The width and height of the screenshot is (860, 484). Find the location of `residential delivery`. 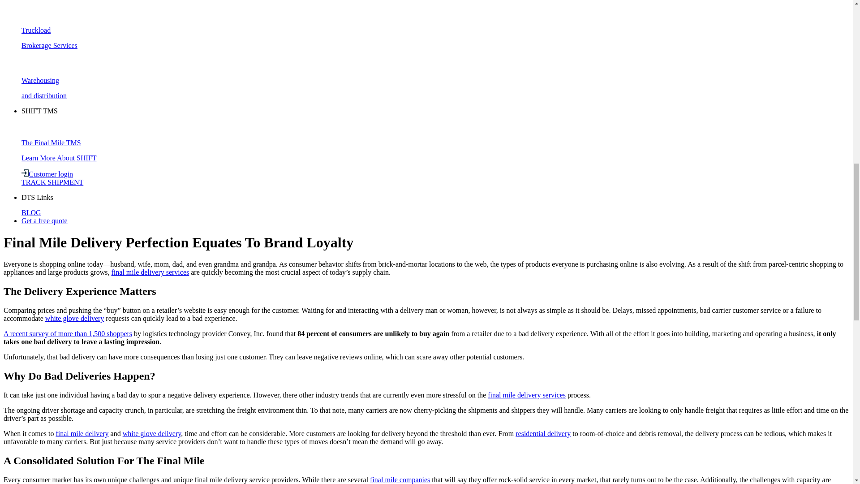

residential delivery is located at coordinates (543, 434).